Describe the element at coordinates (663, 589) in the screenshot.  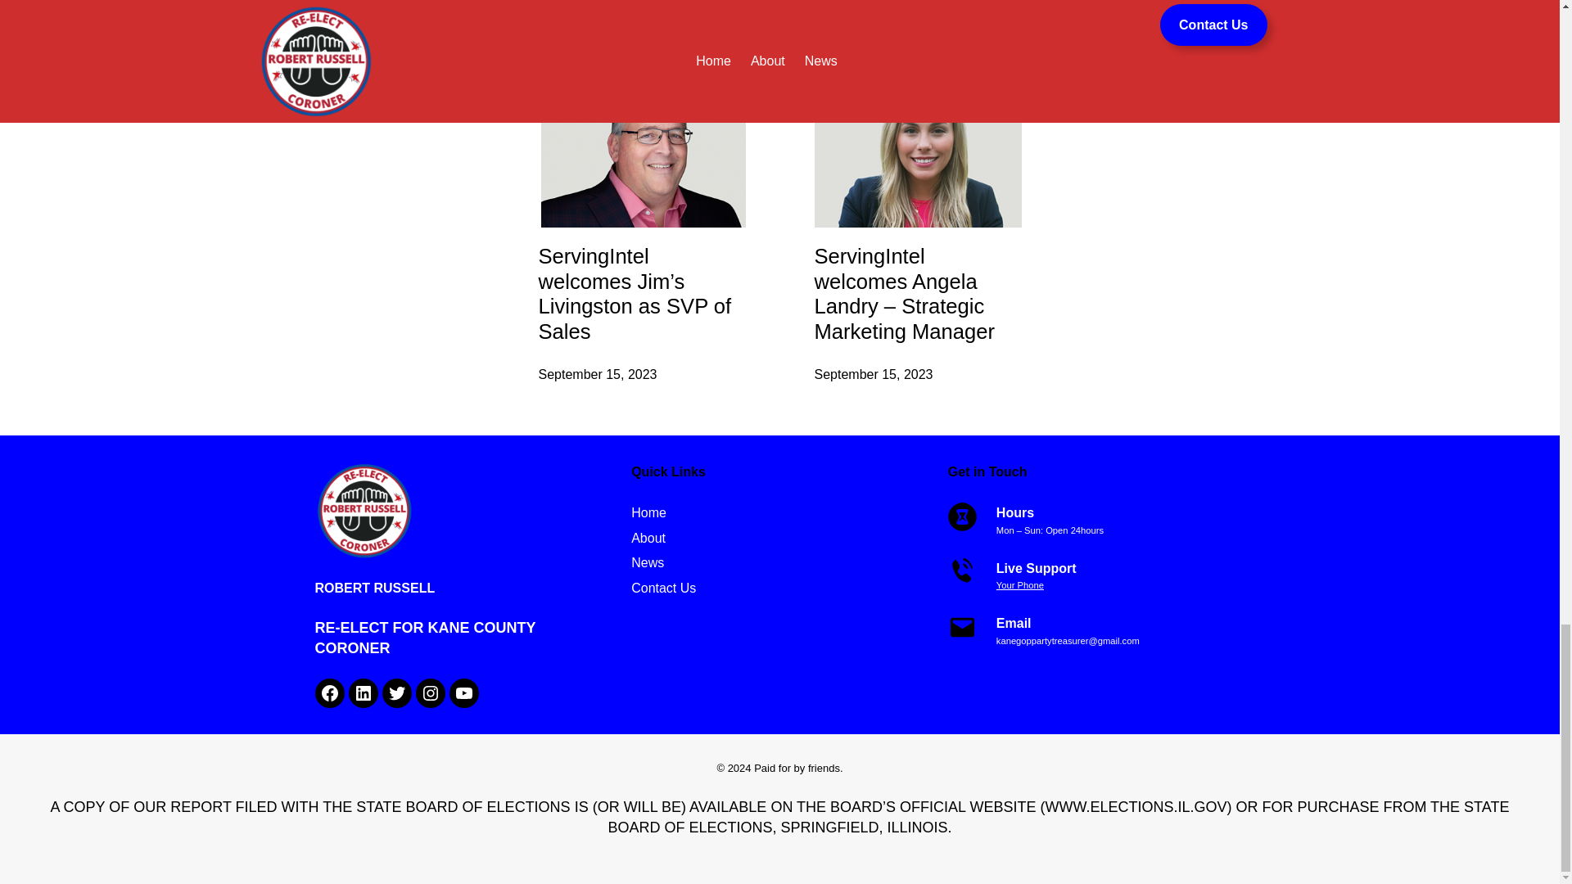
I see `Contact Us` at that location.